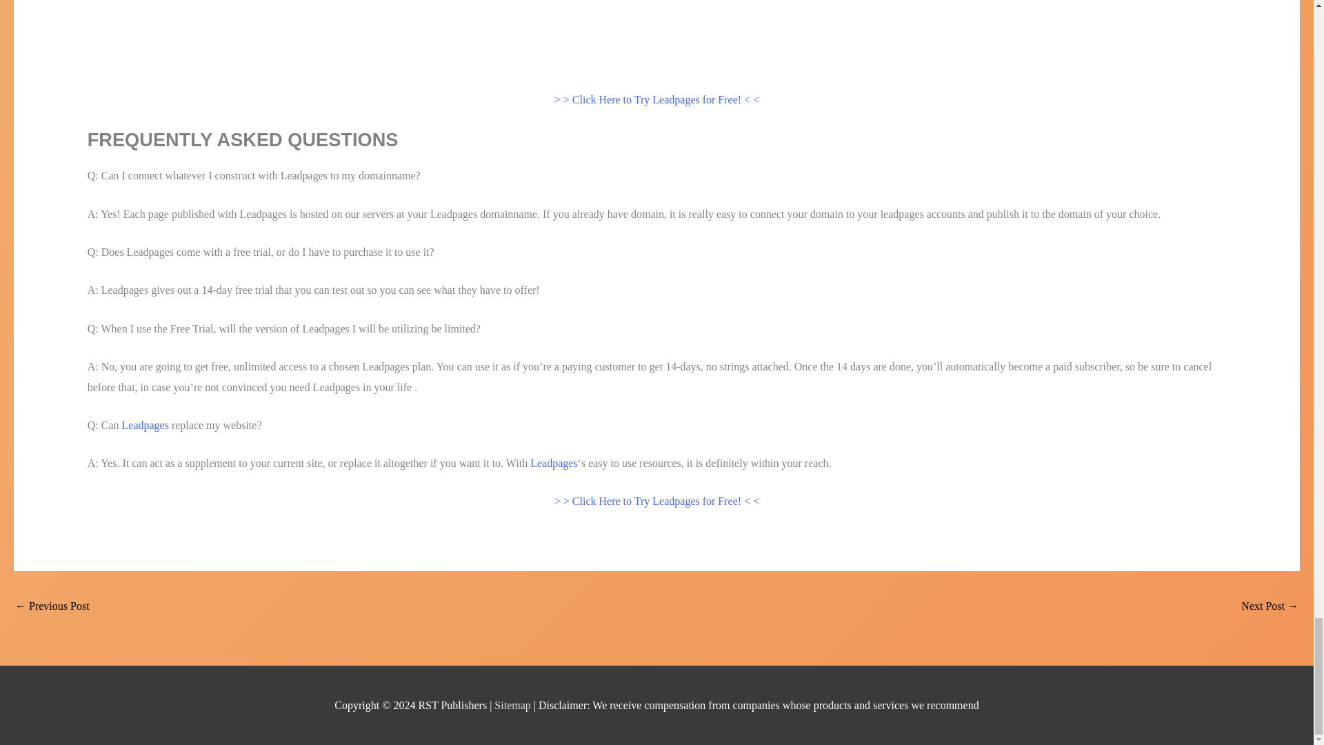 The image size is (1324, 745). Describe the element at coordinates (52, 607) in the screenshot. I see `Can You Integrate Leadpages Drag and Drop With Sharpspring` at that location.